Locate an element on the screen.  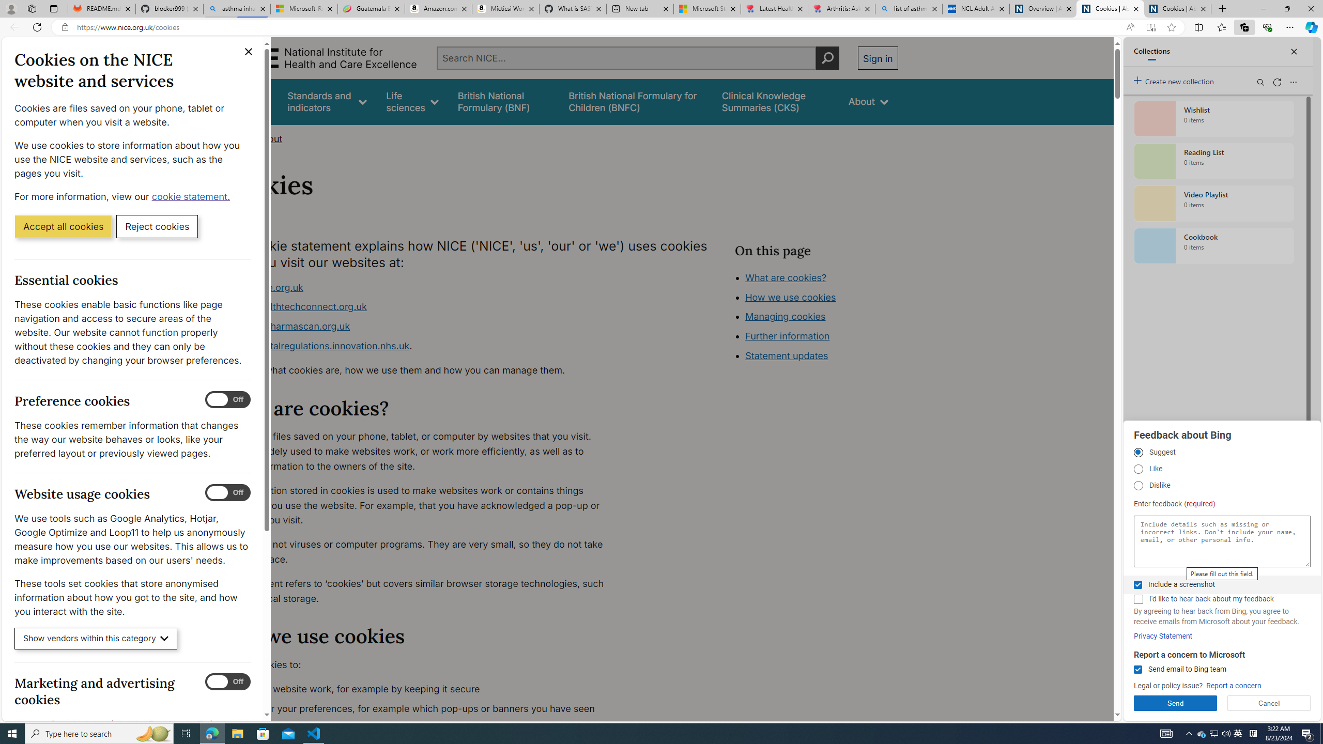
Favorites is located at coordinates (1222, 27).